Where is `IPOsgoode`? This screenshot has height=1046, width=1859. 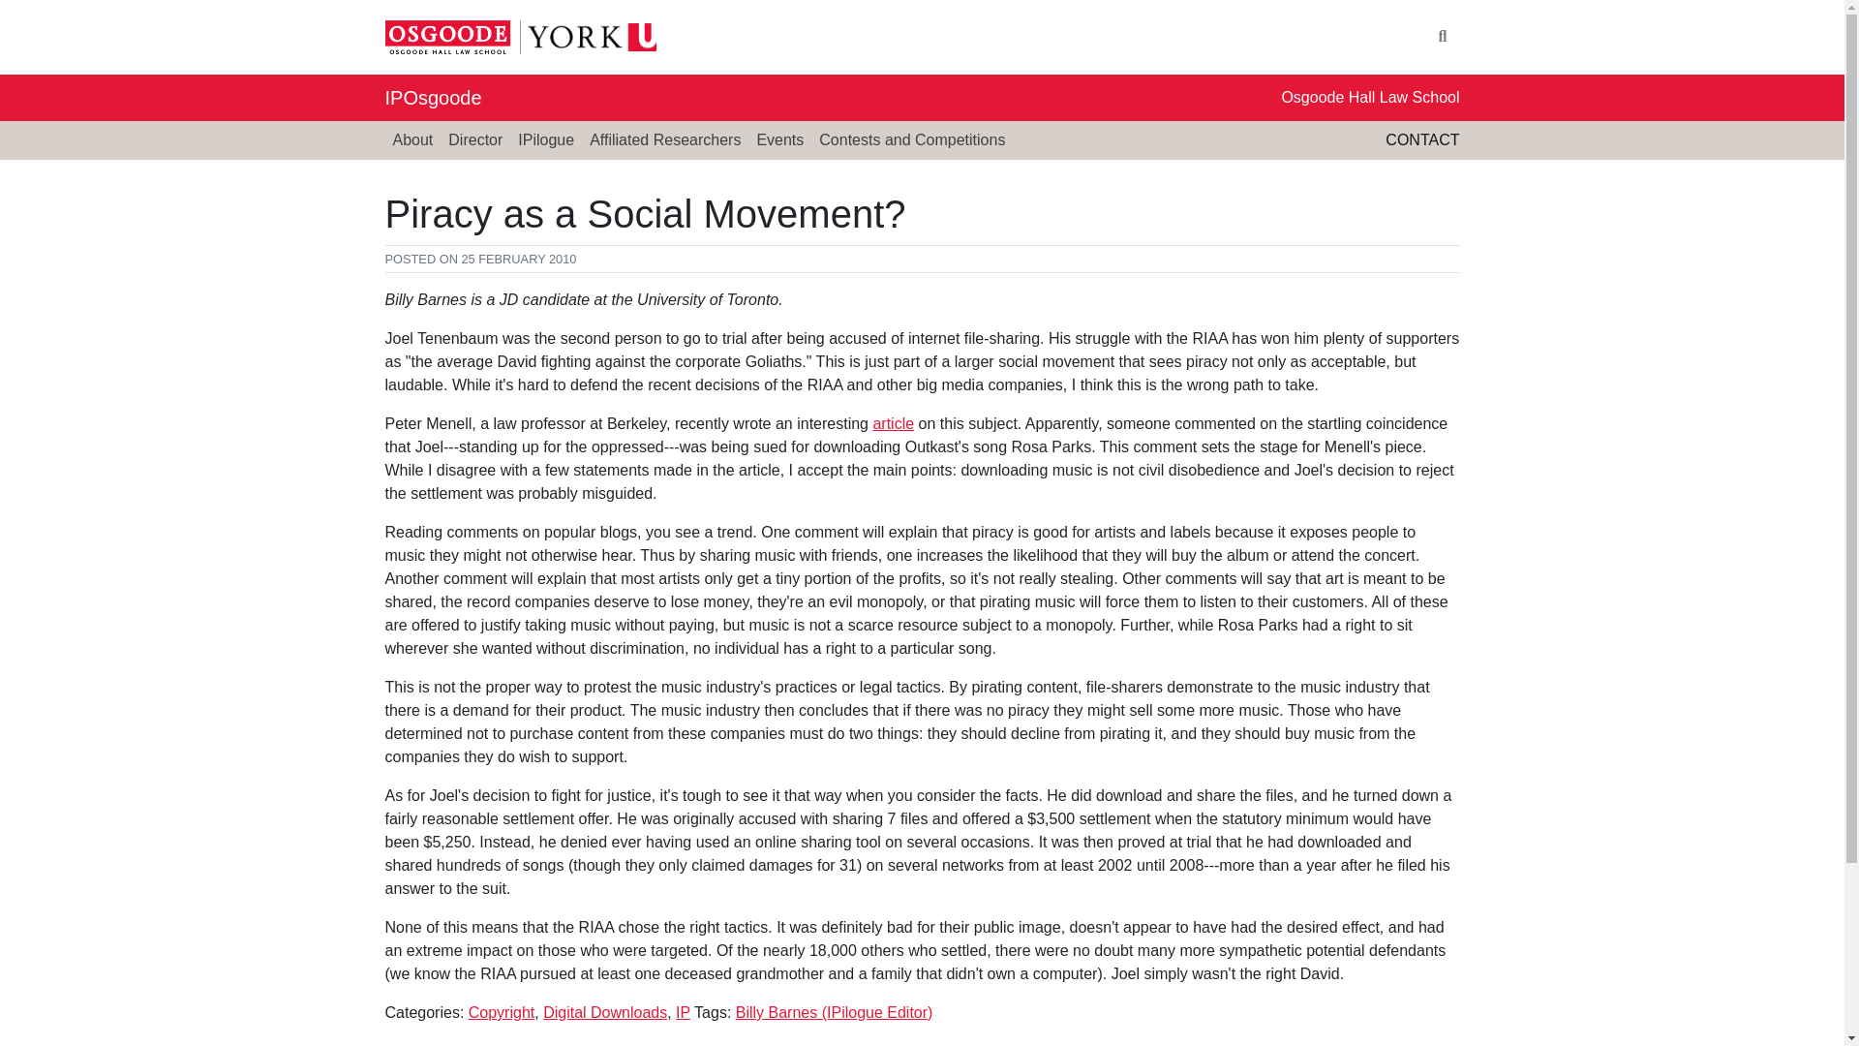 IPOsgoode is located at coordinates (433, 97).